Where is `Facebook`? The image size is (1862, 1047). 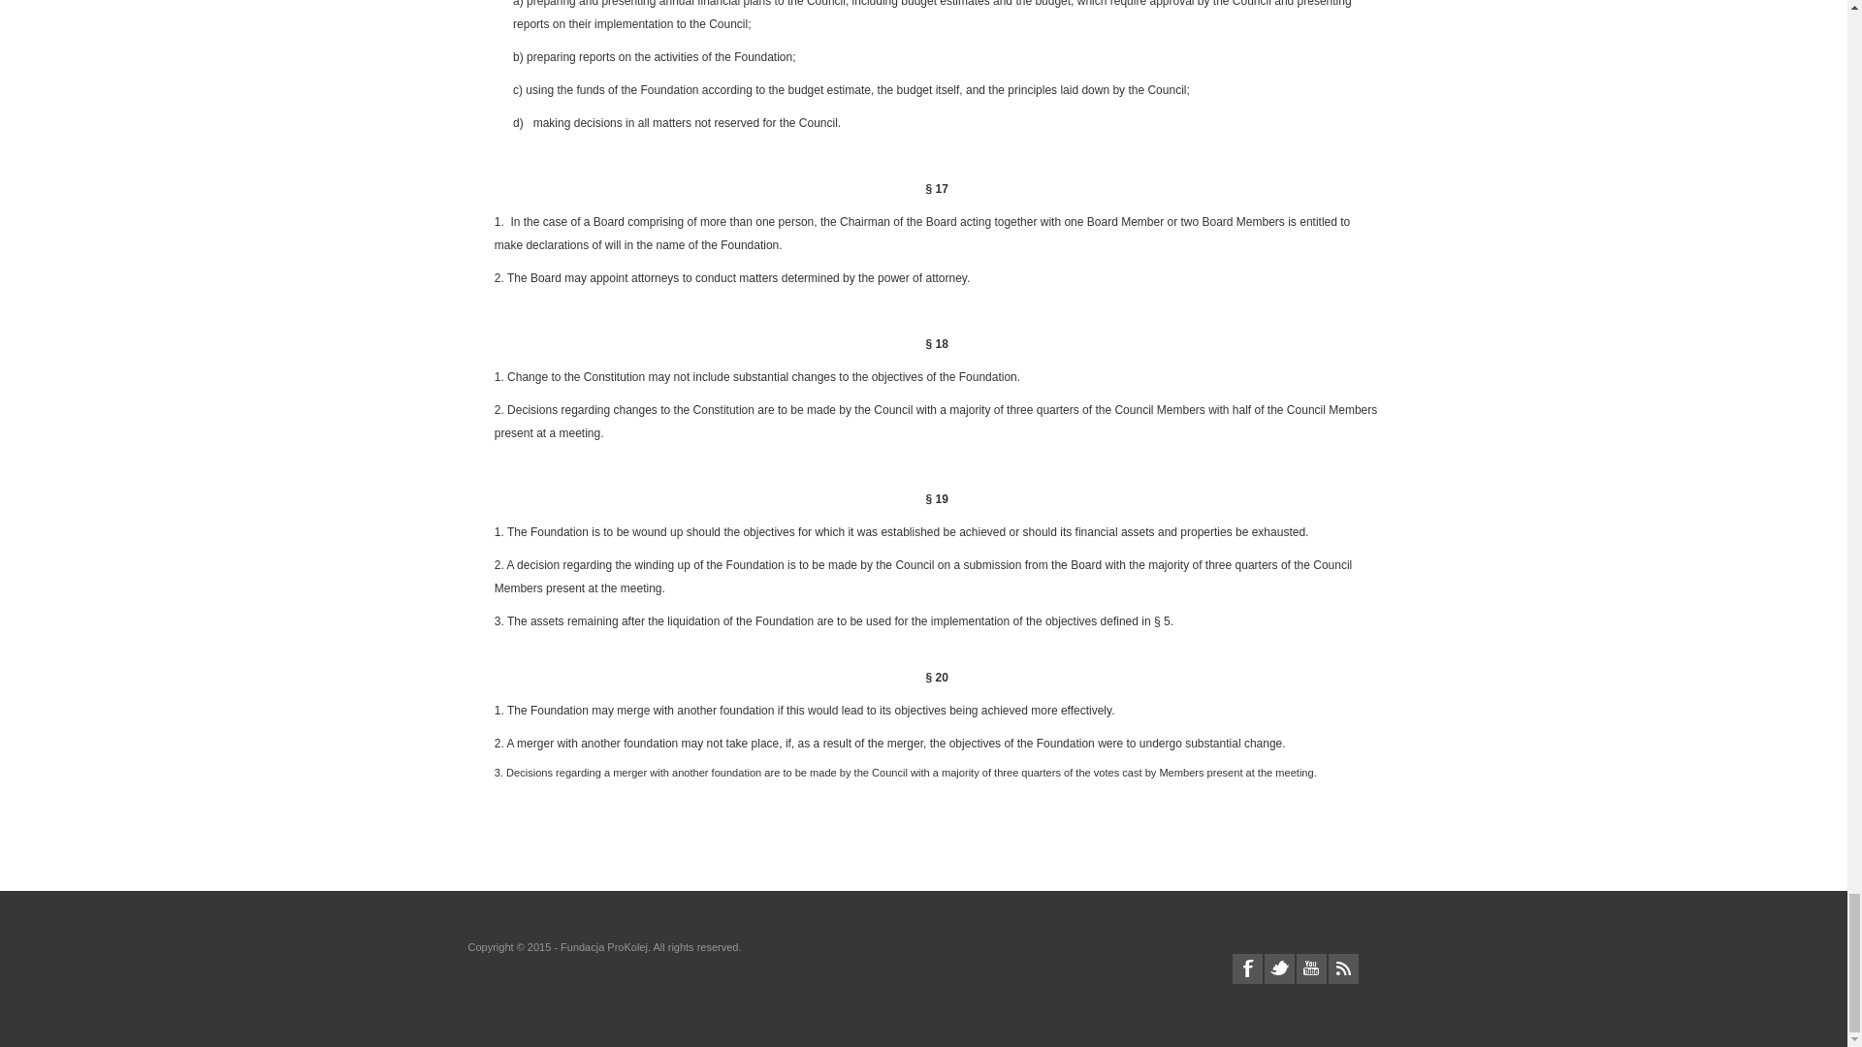
Facebook is located at coordinates (1246, 968).